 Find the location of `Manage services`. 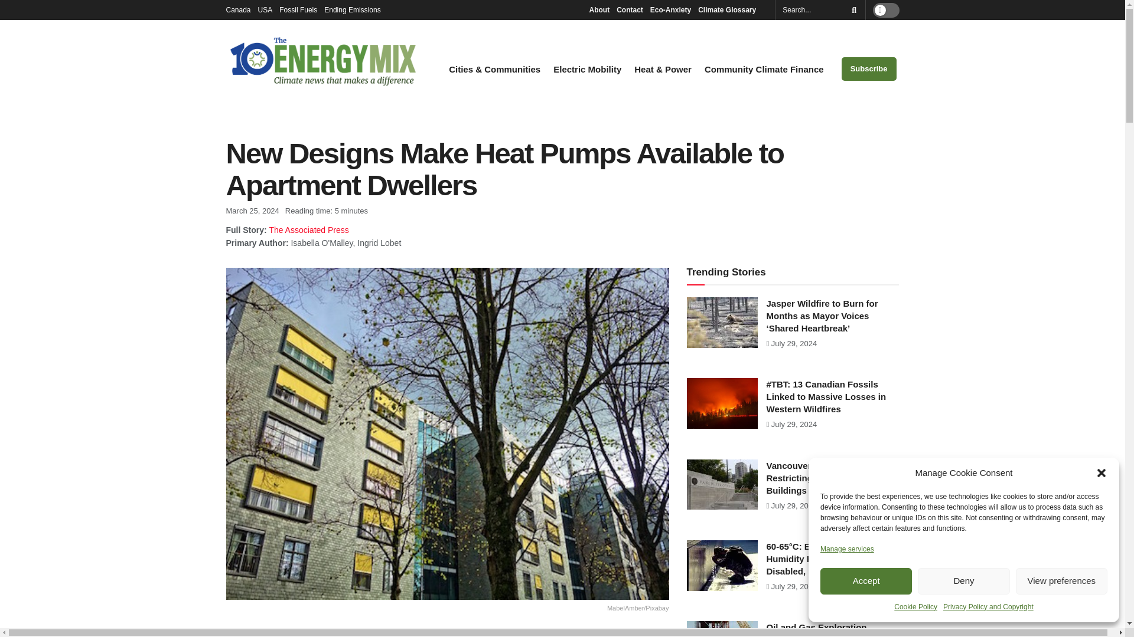

Manage services is located at coordinates (847, 549).